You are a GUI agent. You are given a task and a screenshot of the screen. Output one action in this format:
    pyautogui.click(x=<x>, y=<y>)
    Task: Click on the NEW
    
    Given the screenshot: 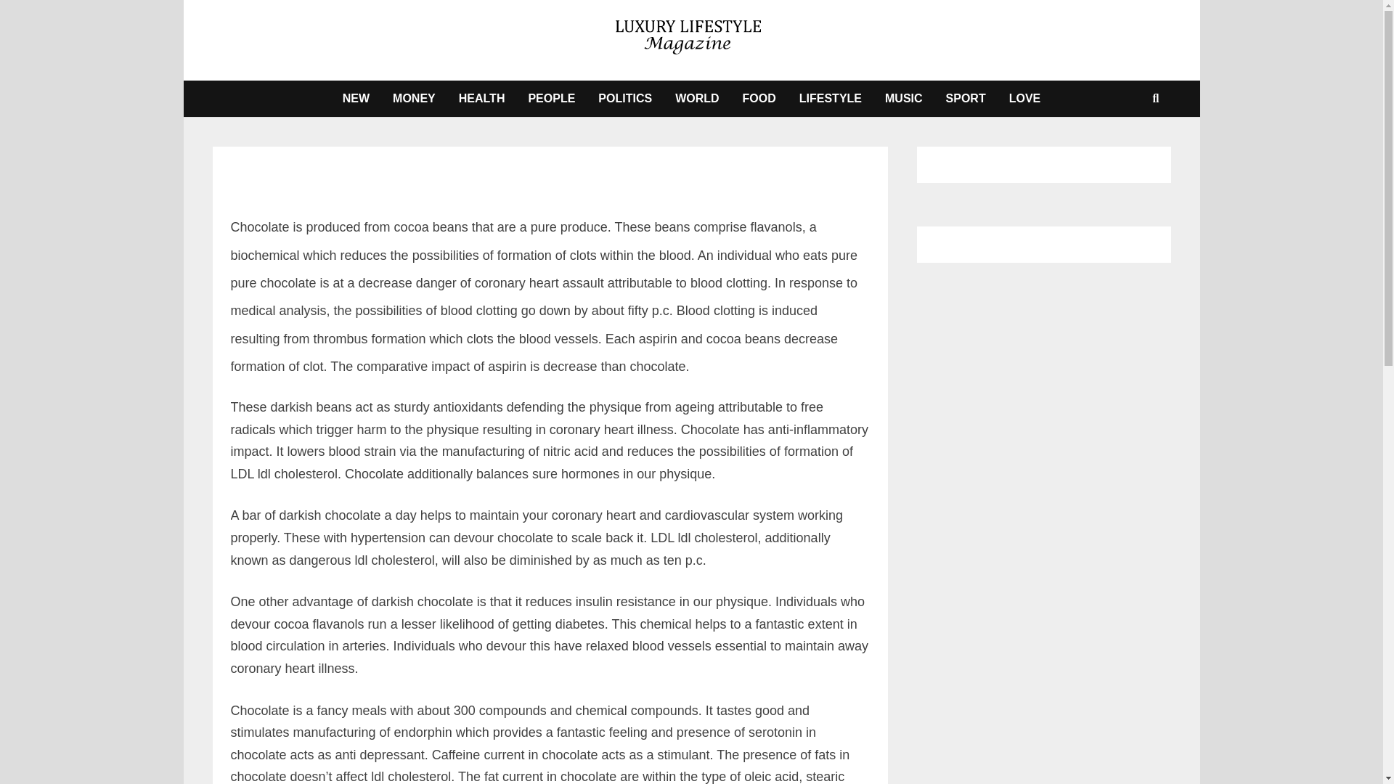 What is the action you would take?
    pyautogui.click(x=356, y=99)
    